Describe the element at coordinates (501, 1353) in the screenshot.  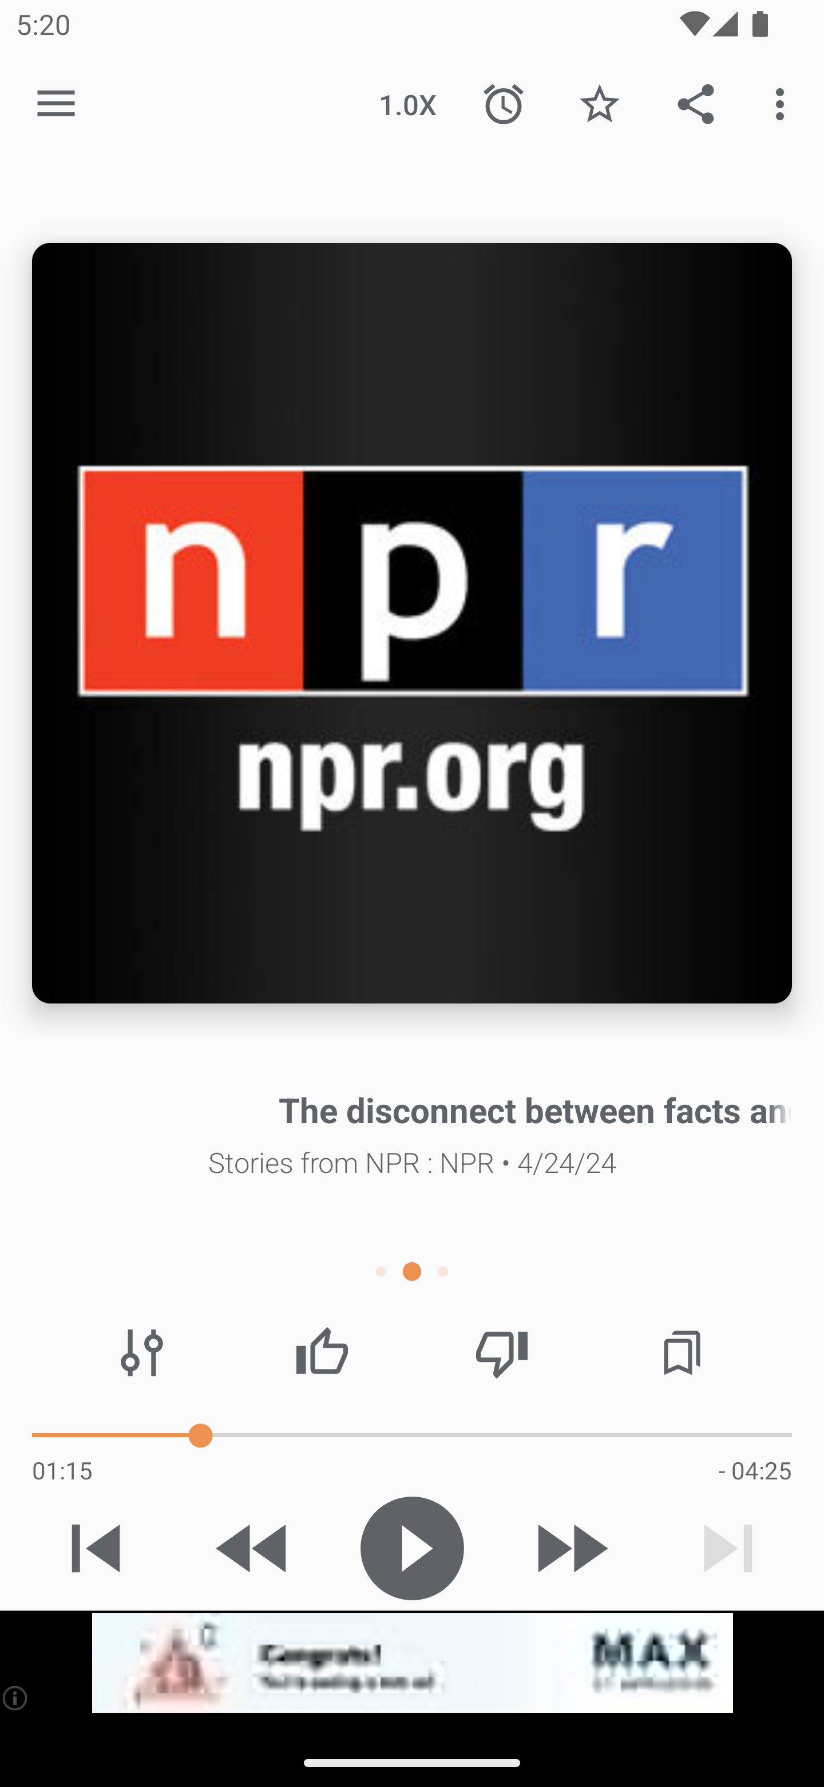
I see `Thumbs down` at that location.